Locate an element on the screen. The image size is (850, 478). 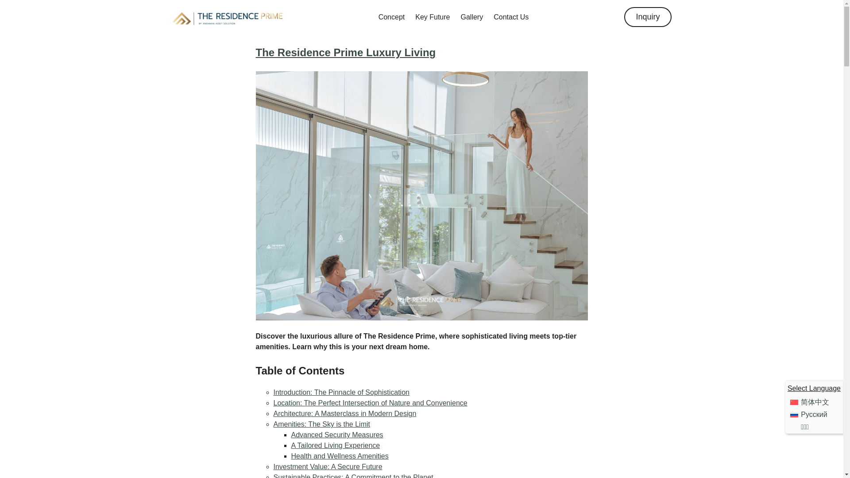
Contact Us is located at coordinates (511, 17).